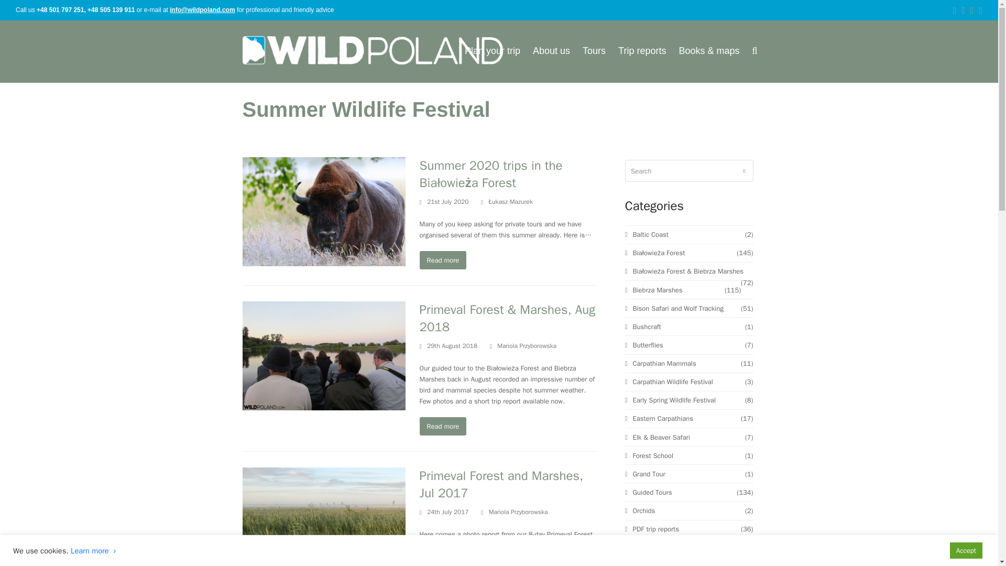  What do you see at coordinates (501, 484) in the screenshot?
I see `Primeval Forest and Marshes, Jul 2017` at bounding box center [501, 484].